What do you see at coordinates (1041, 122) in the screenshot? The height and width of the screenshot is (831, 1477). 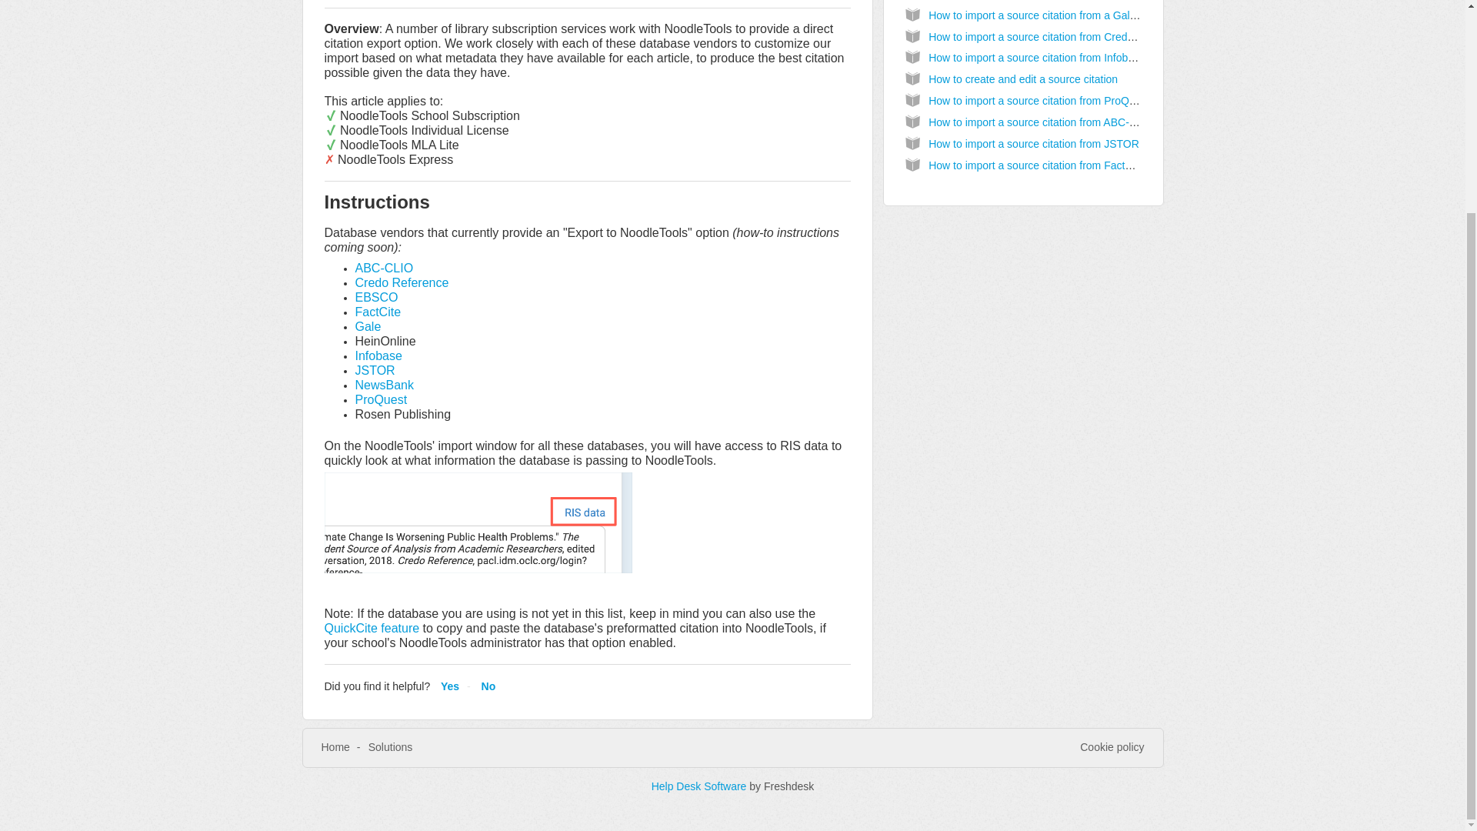 I see `How to import a source citation from ABC-CLIO` at bounding box center [1041, 122].